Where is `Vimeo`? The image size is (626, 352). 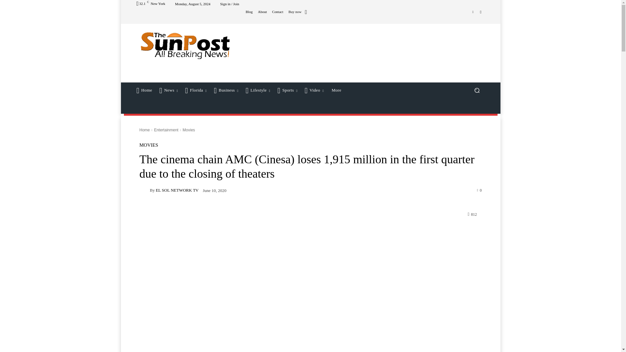
Vimeo is located at coordinates (473, 11).